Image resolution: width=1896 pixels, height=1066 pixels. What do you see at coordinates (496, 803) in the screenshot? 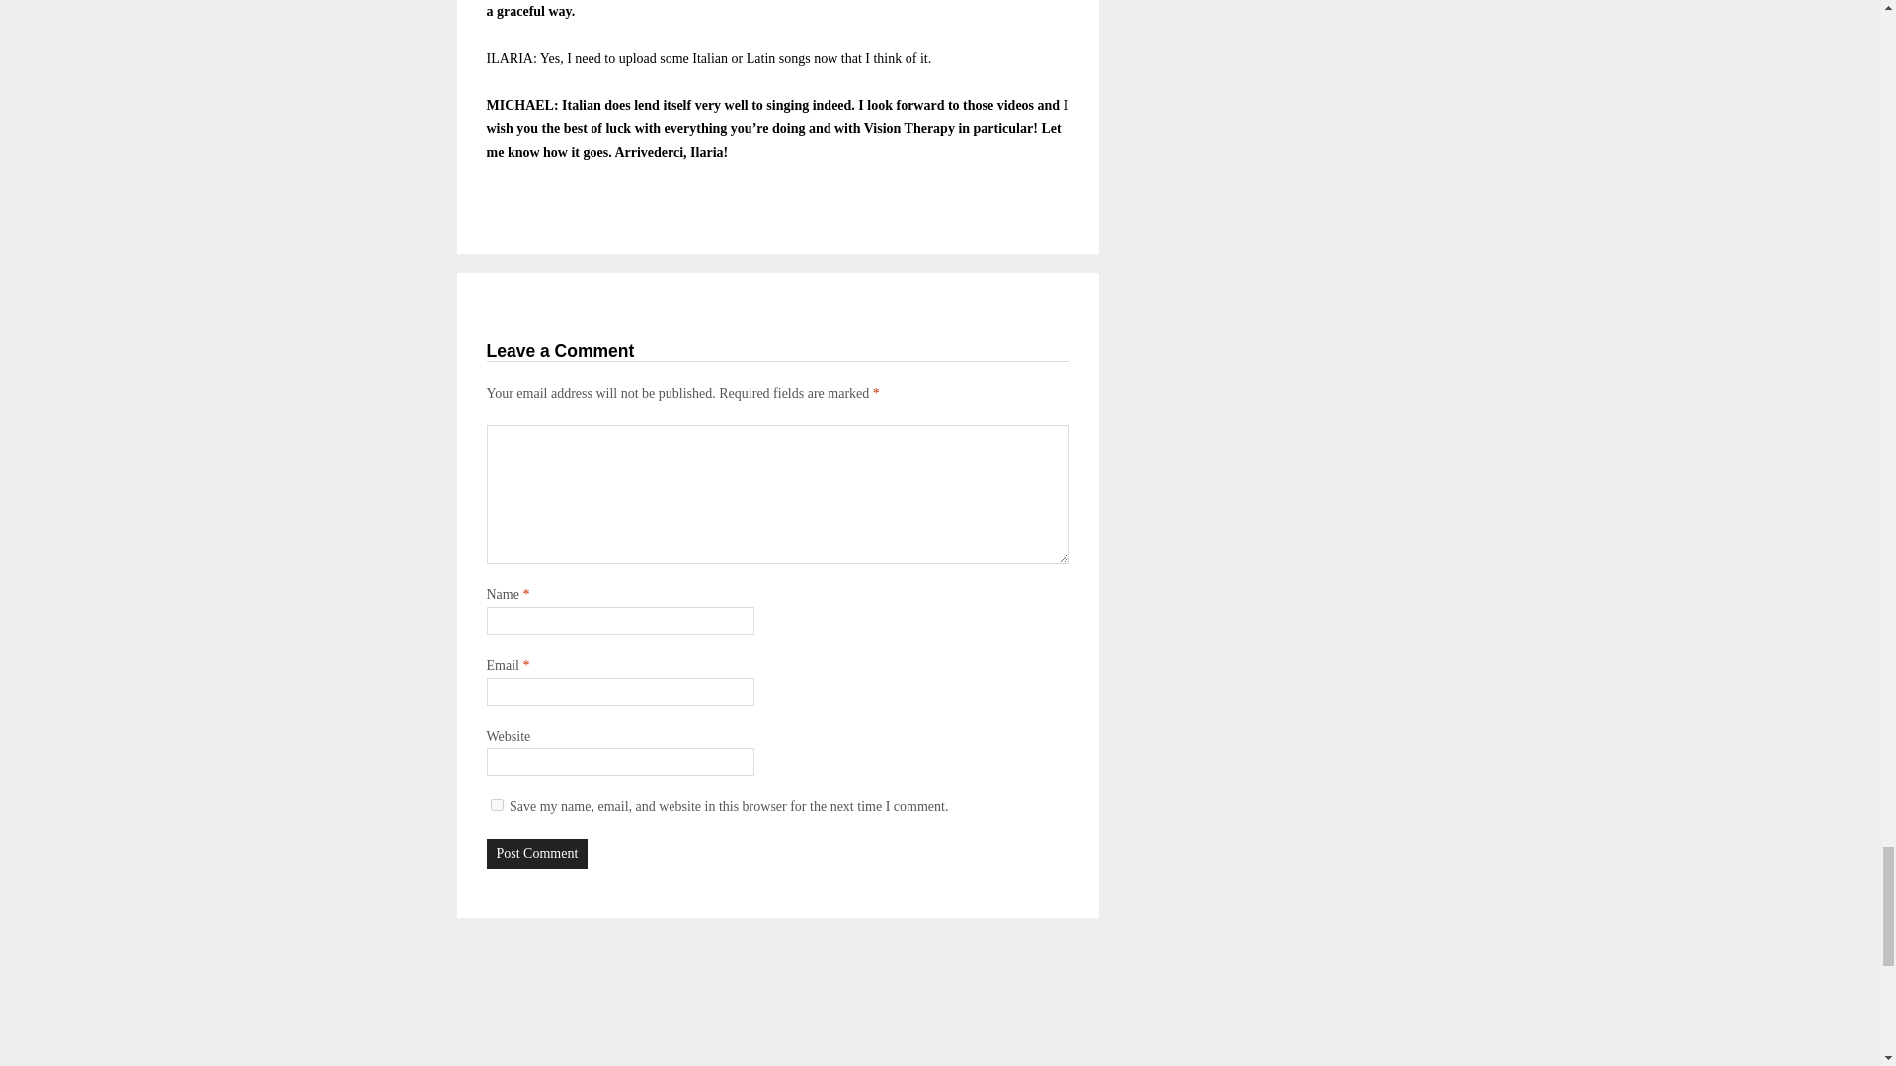
I see `yes` at bounding box center [496, 803].